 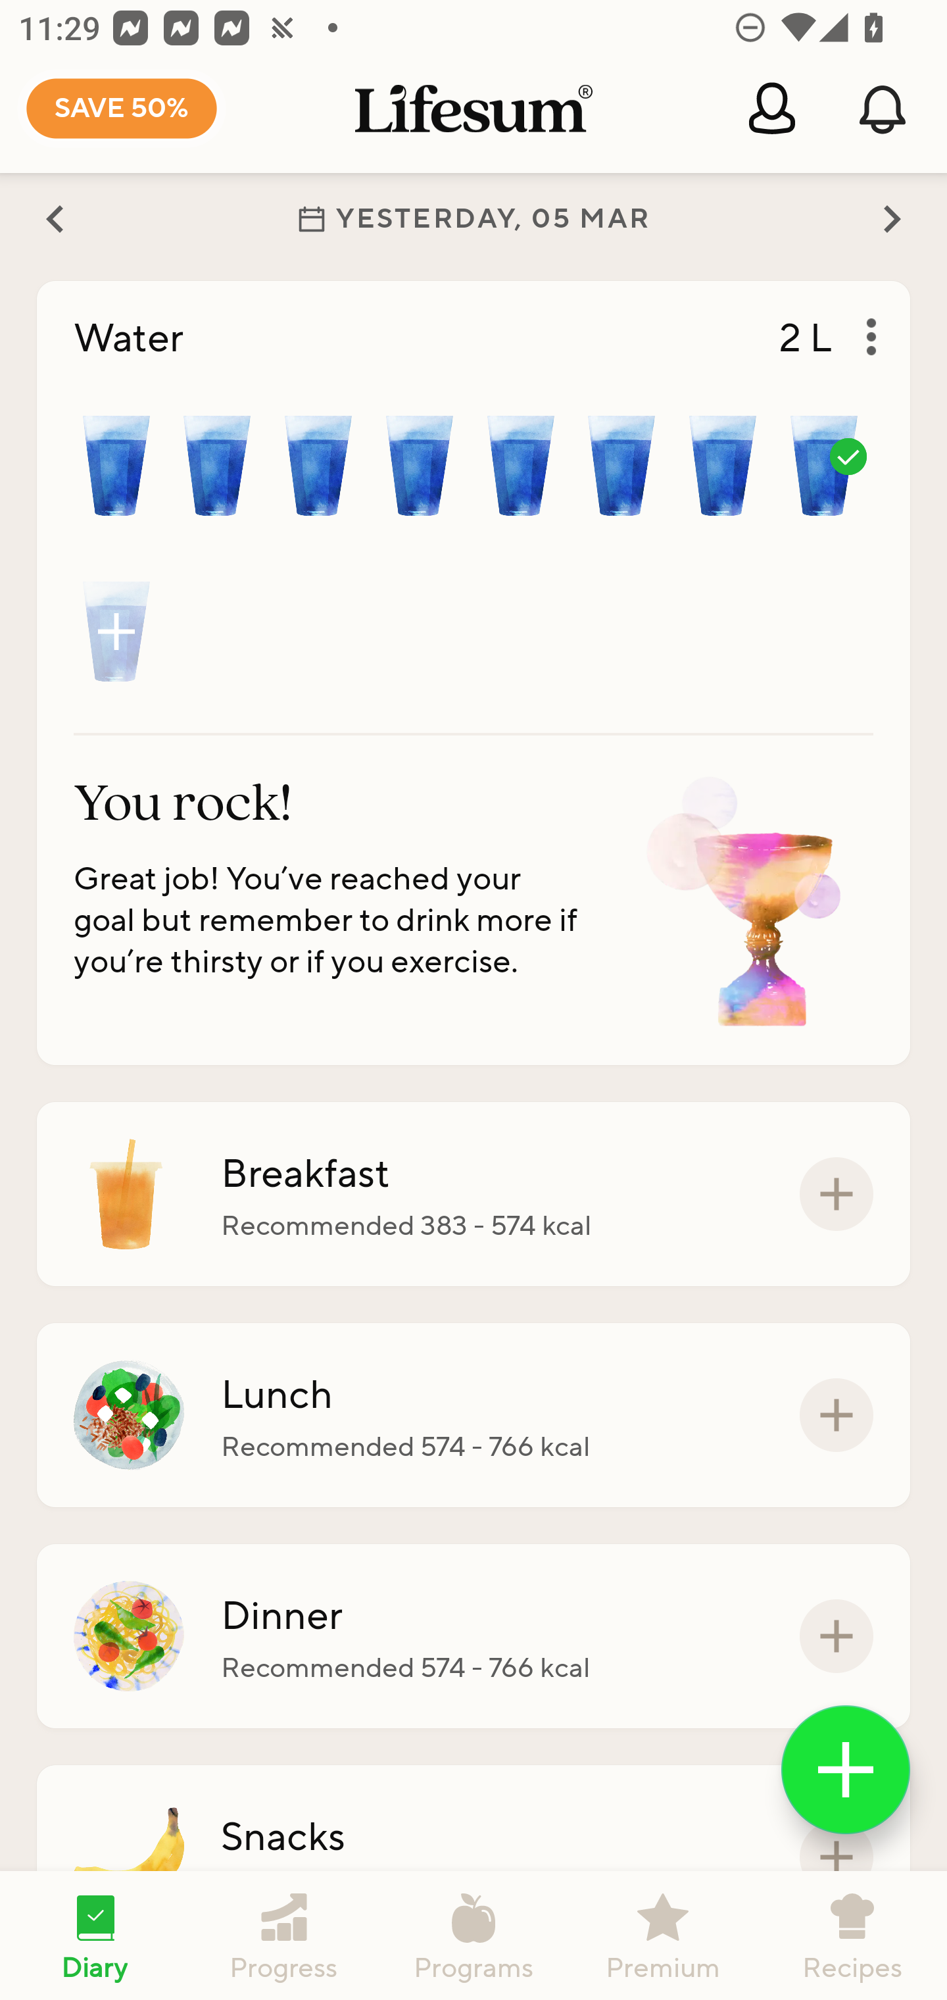 What do you see at coordinates (473, 1855) in the screenshot?
I see `Snacks Recommended 96 - 191 kcal` at bounding box center [473, 1855].